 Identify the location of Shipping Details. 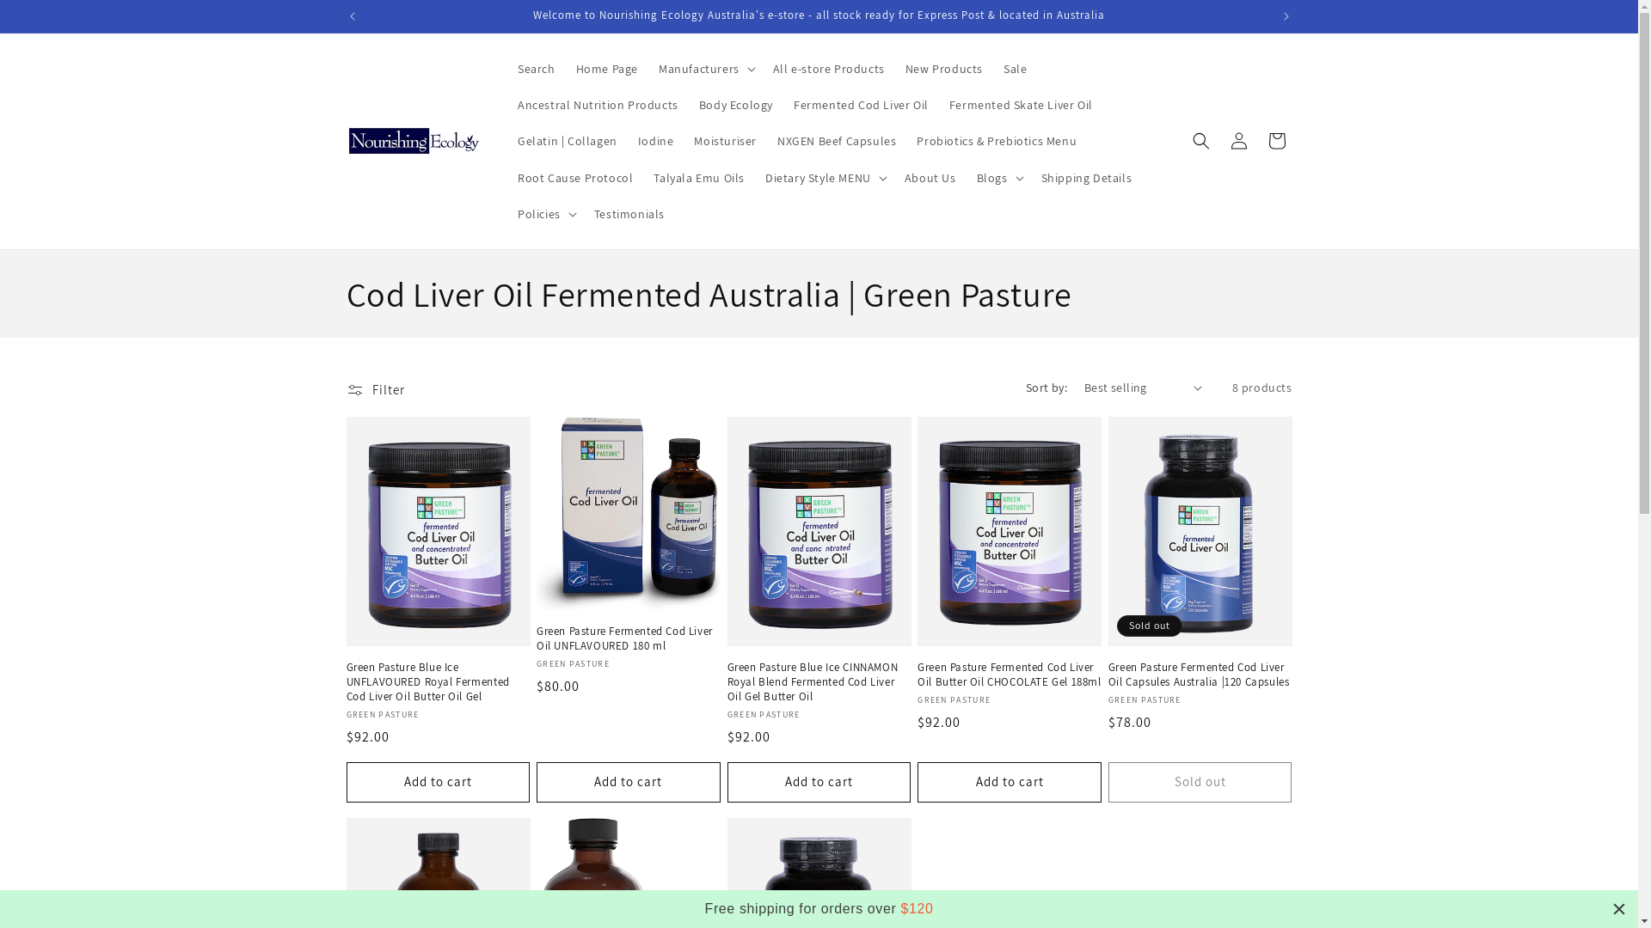
(1087, 178).